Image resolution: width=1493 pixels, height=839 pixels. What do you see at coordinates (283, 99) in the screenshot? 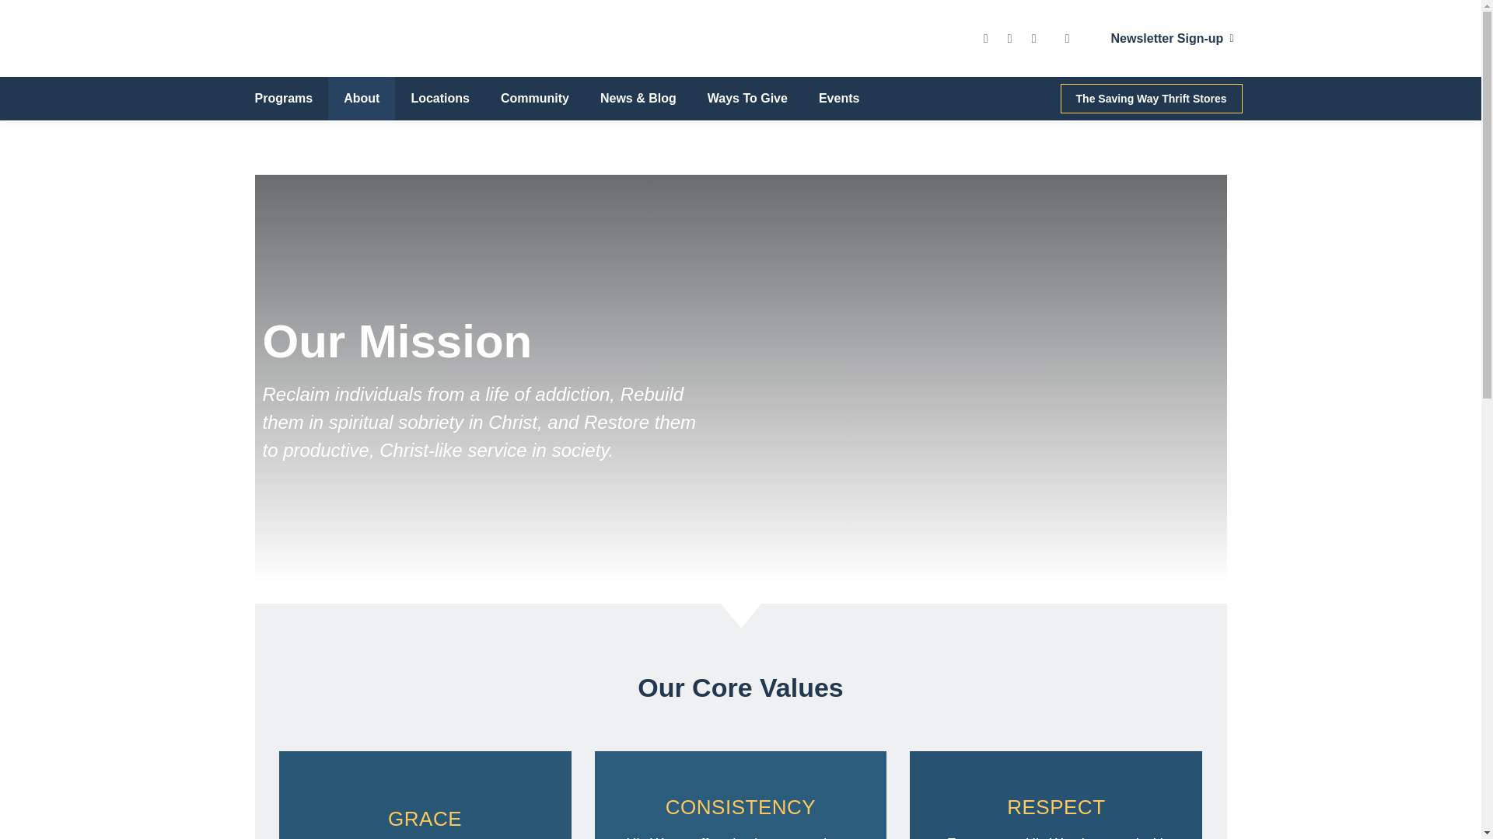
I see `Programs` at bounding box center [283, 99].